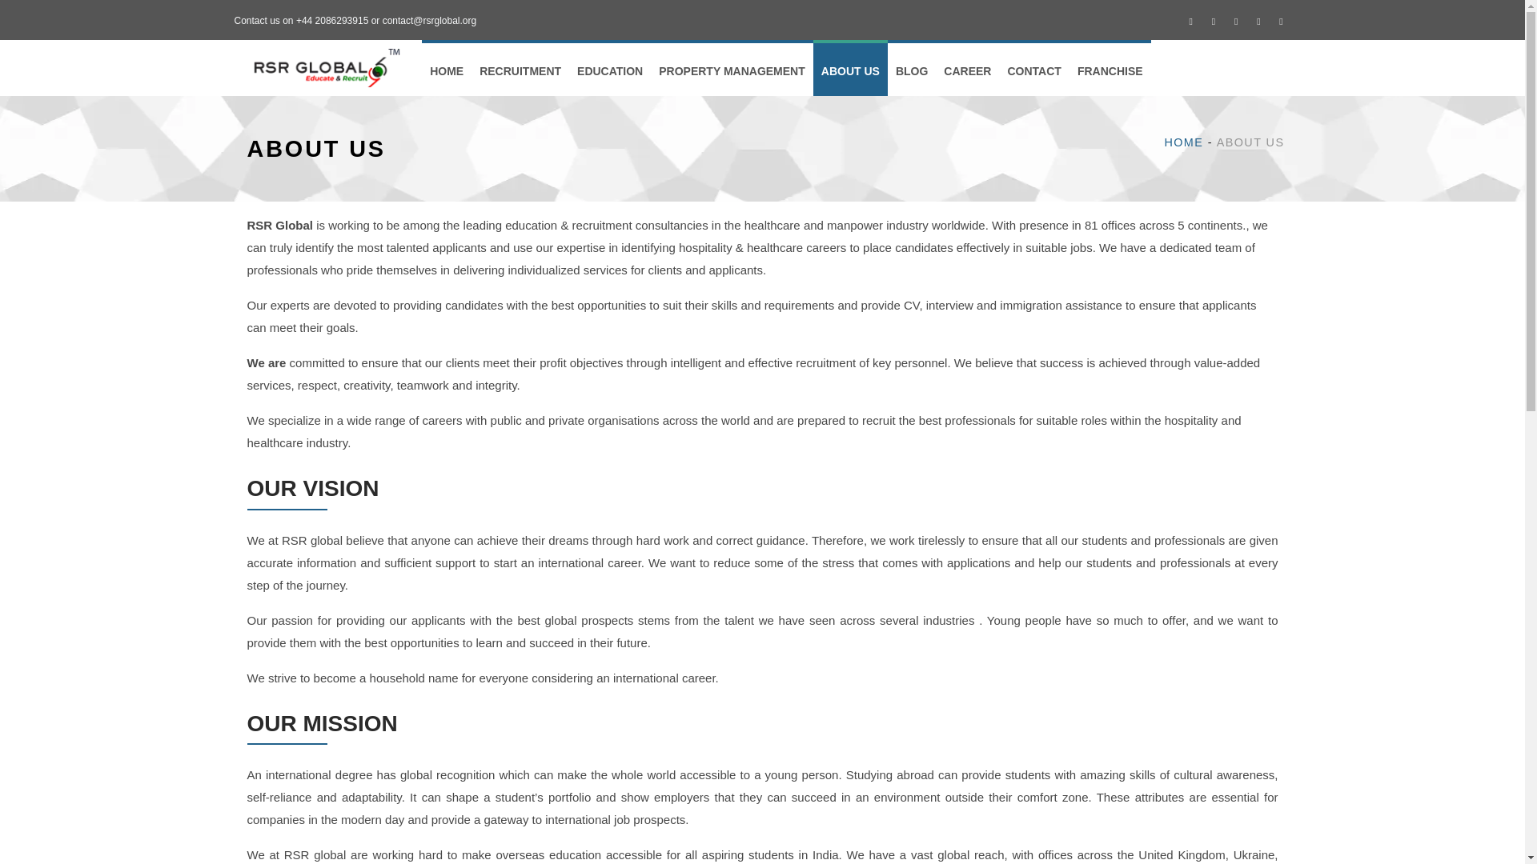 The image size is (1537, 864). What do you see at coordinates (1191, 21) in the screenshot?
I see `Facebook` at bounding box center [1191, 21].